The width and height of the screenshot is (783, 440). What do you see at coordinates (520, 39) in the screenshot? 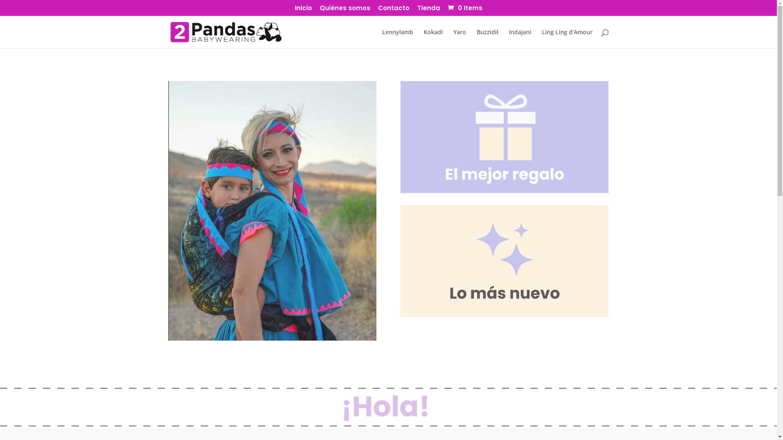
I see `Indajani` at bounding box center [520, 39].